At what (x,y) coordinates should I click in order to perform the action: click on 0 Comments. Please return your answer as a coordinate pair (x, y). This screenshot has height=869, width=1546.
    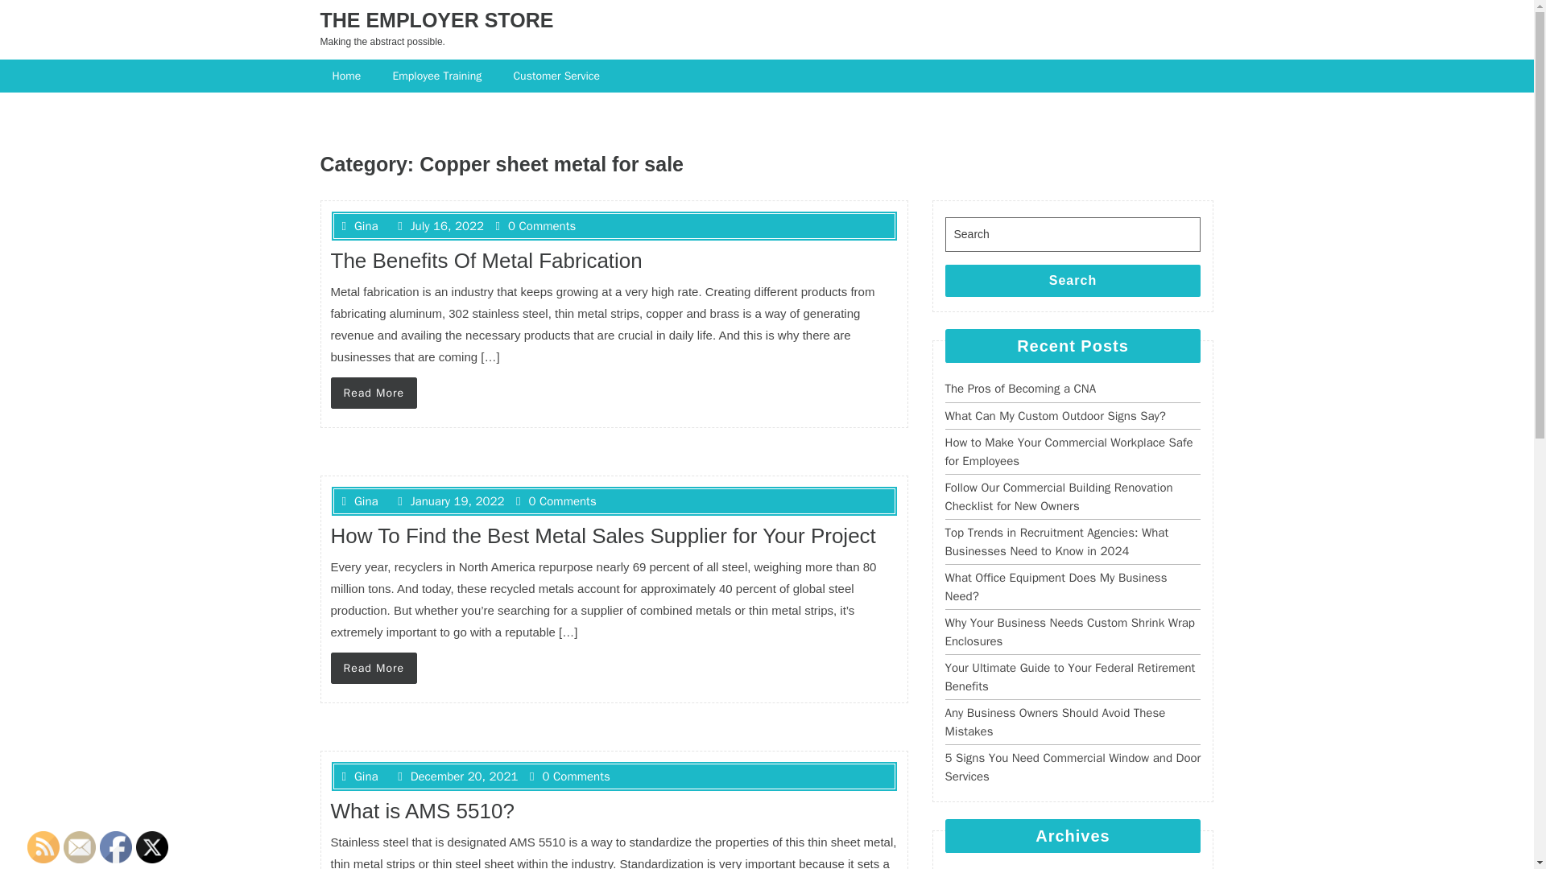
    Looking at the image, I should click on (556, 500).